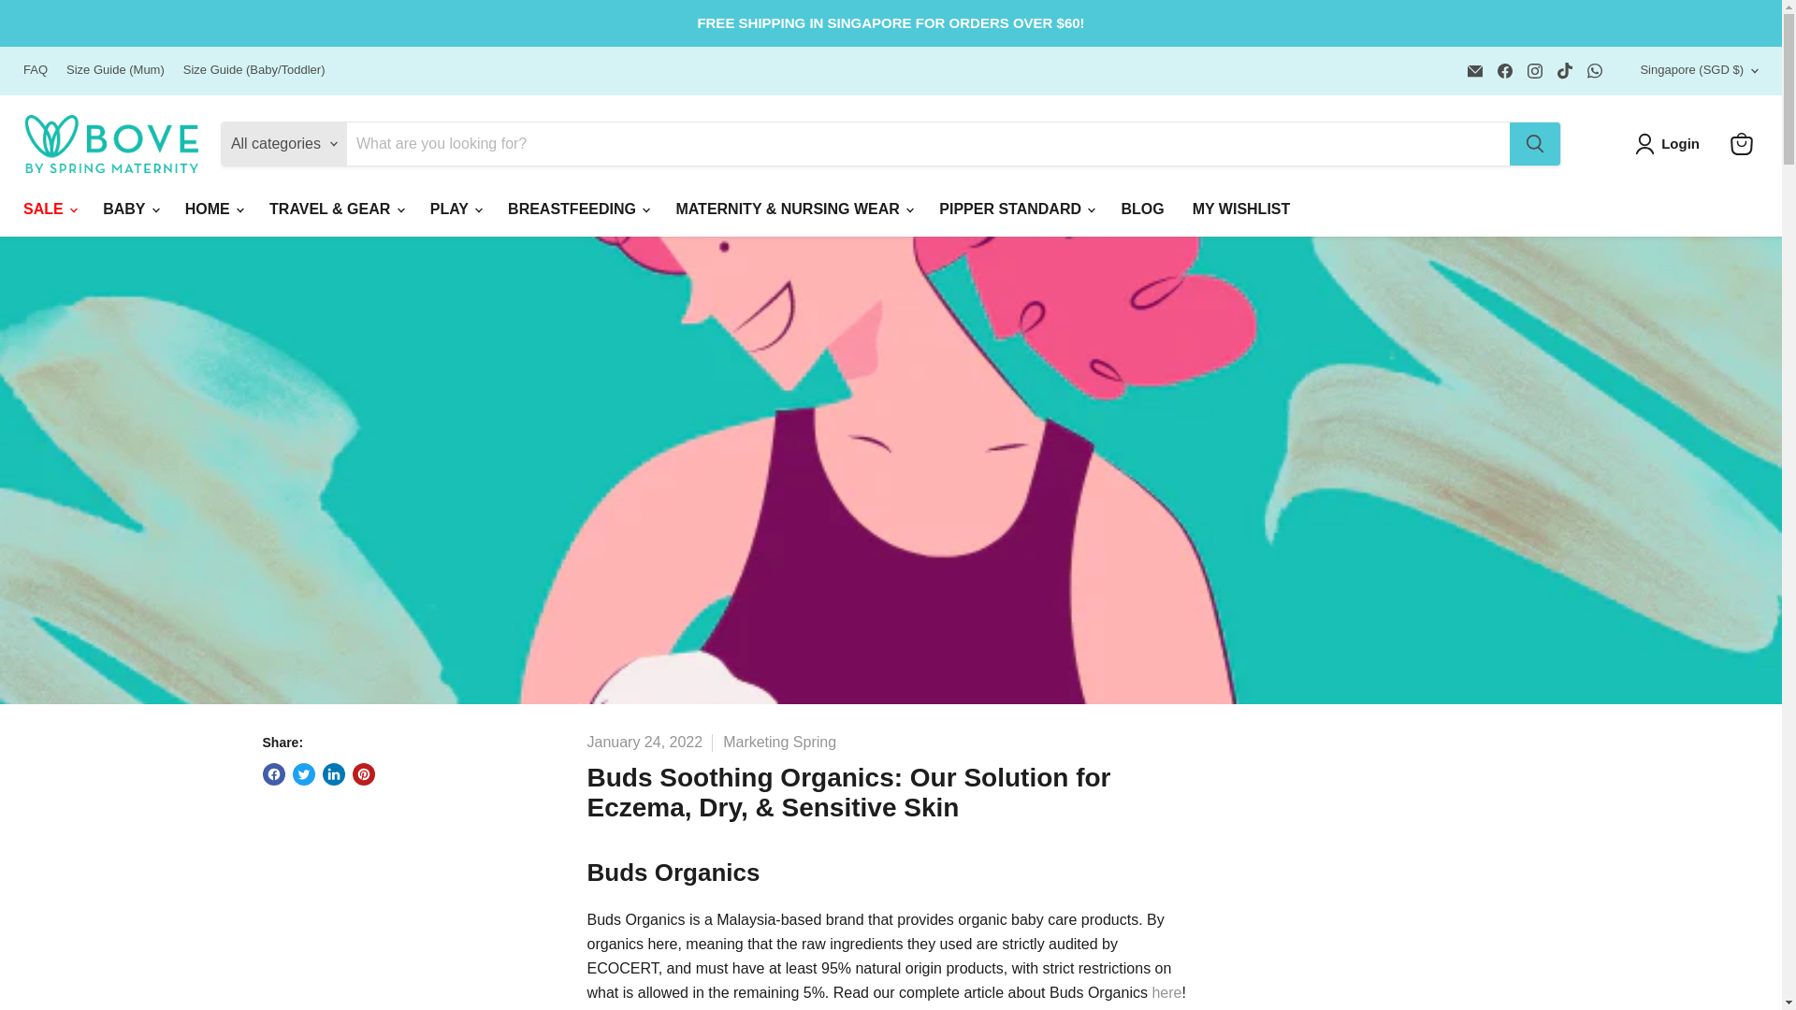 The height and width of the screenshot is (1010, 1796). Describe the element at coordinates (1594, 70) in the screenshot. I see `WhatsApp` at that location.